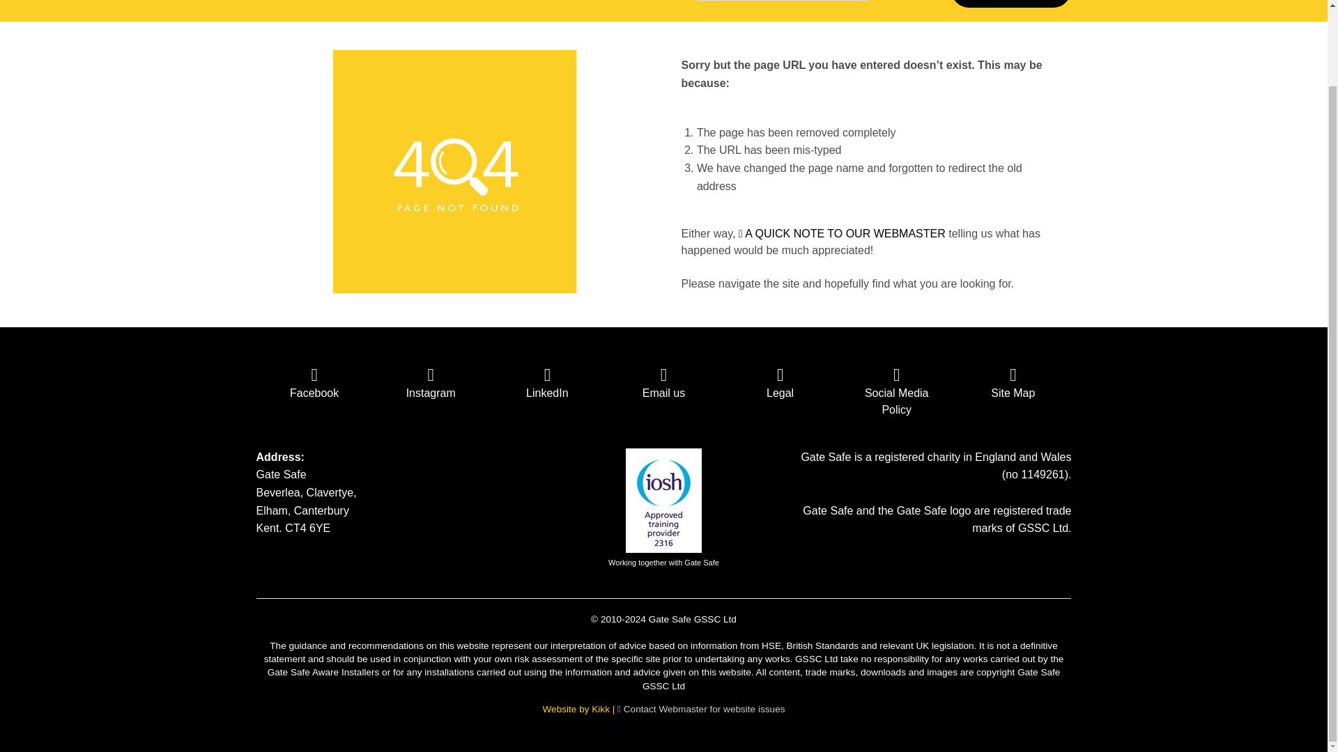 The height and width of the screenshot is (752, 1338). Describe the element at coordinates (514, 99) in the screenshot. I see `Rob's Safety Tips` at that location.